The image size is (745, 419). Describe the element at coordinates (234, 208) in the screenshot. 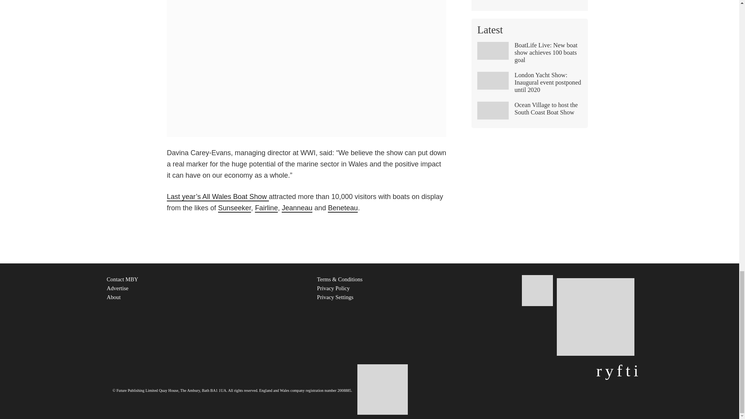

I see `Sunseeker news - MBY.com` at that location.